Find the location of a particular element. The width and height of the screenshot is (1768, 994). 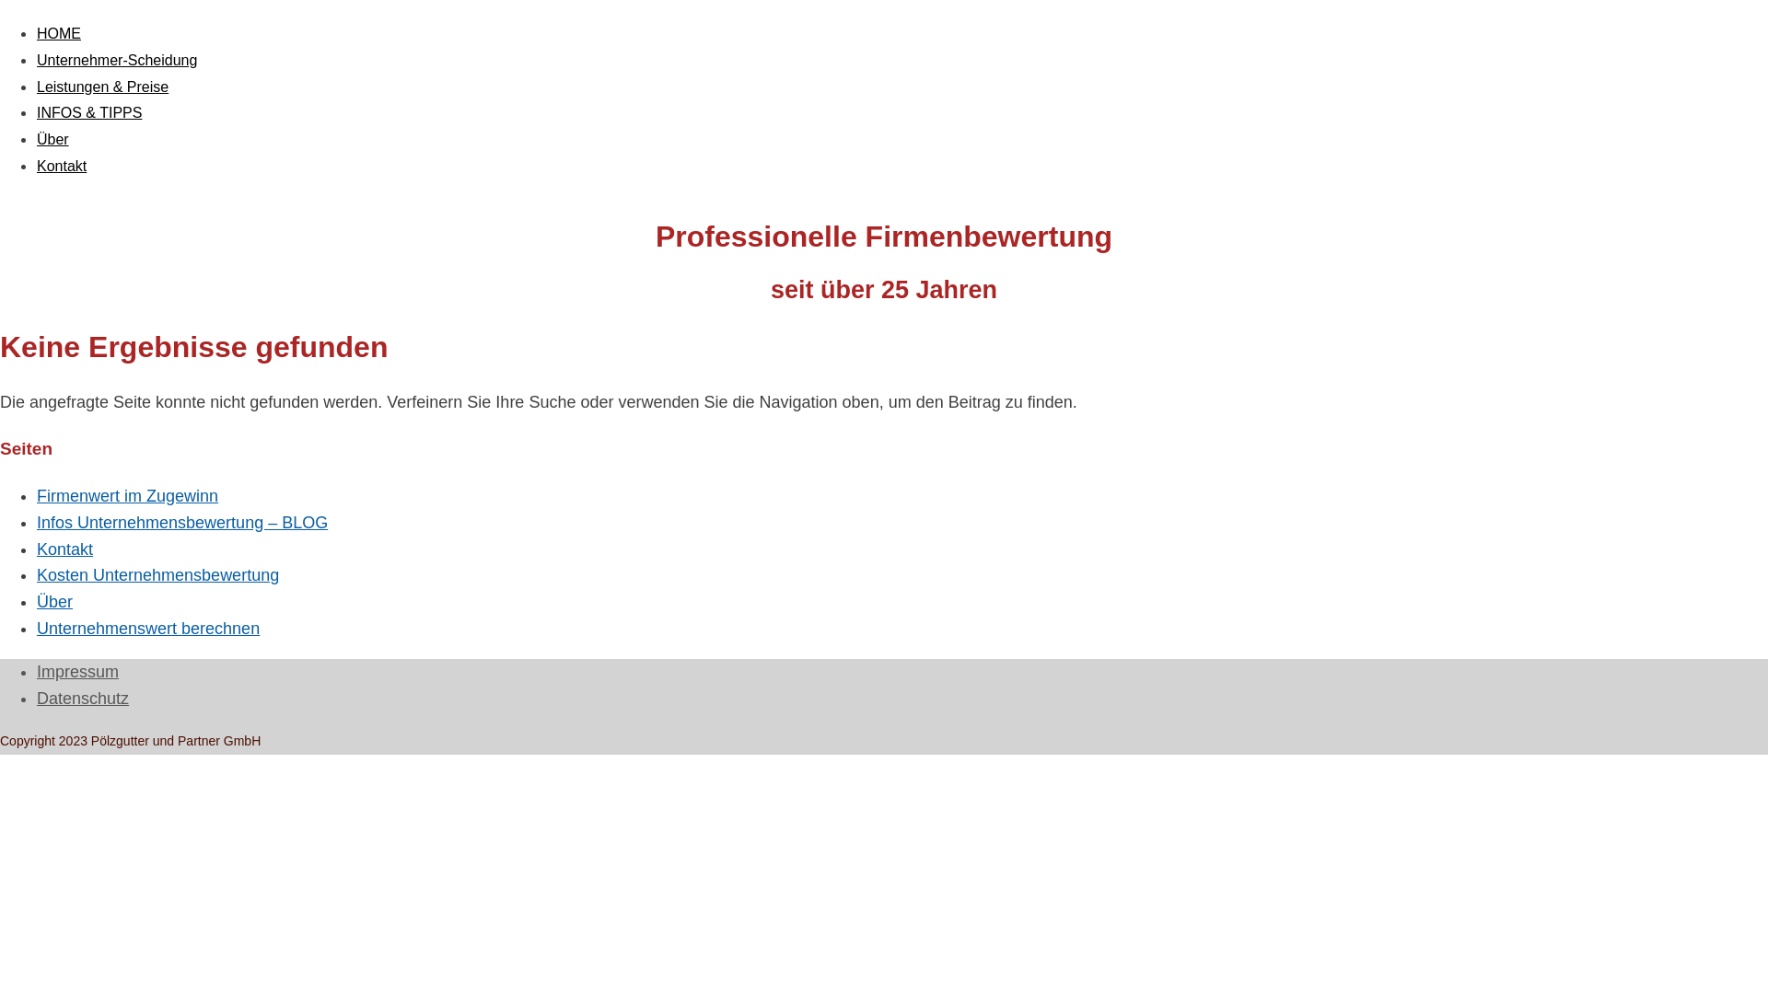

Unternehmenswert berechnen is located at coordinates (148, 629).